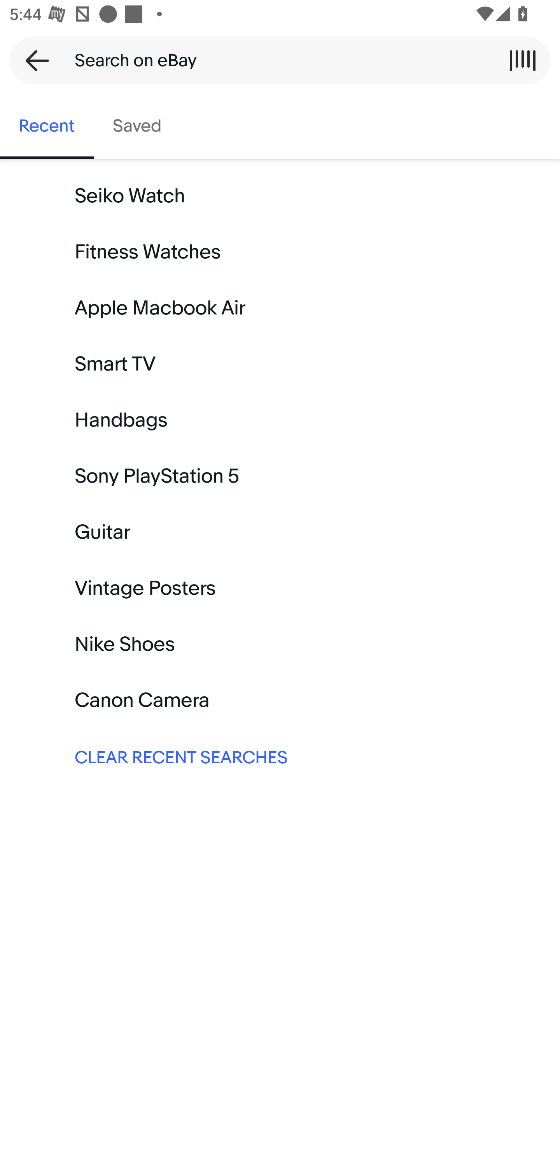 The image size is (560, 1152). I want to click on Handbags Keyword search Handbags:, so click(280, 420).